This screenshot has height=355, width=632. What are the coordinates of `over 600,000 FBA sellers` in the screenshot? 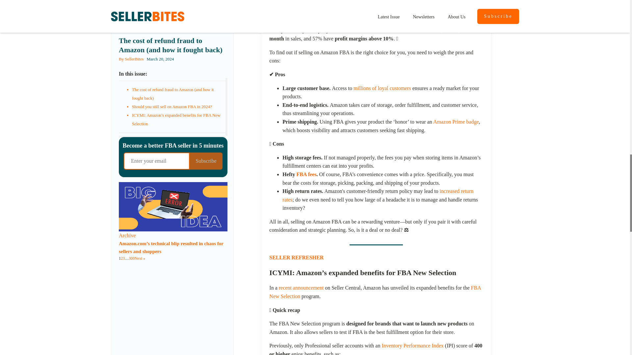 It's located at (308, 1).